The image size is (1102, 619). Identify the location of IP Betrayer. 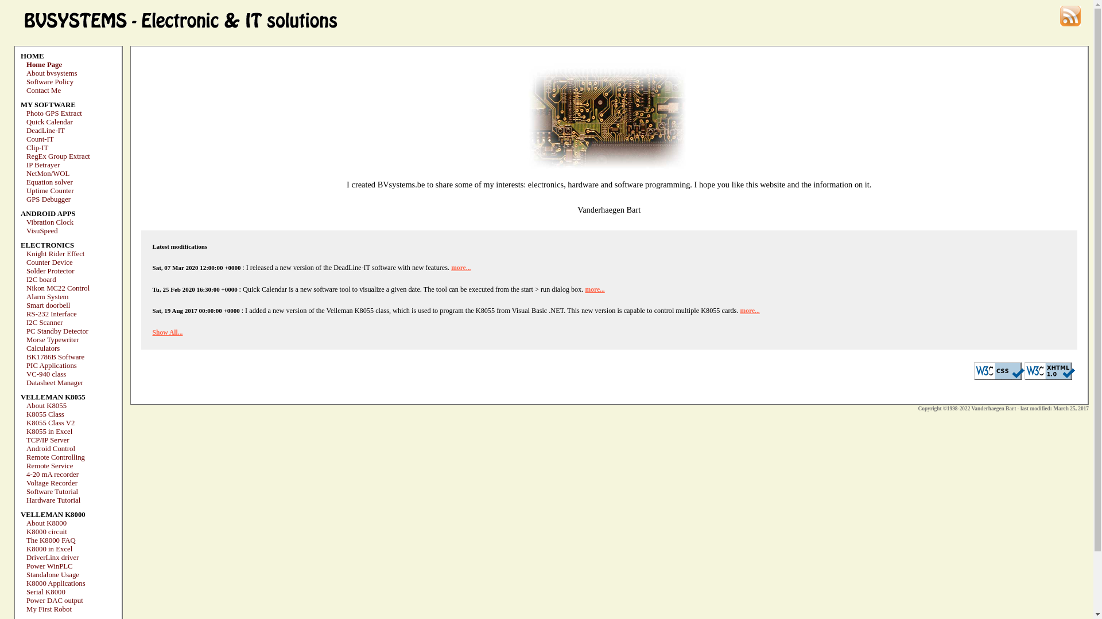
(43, 165).